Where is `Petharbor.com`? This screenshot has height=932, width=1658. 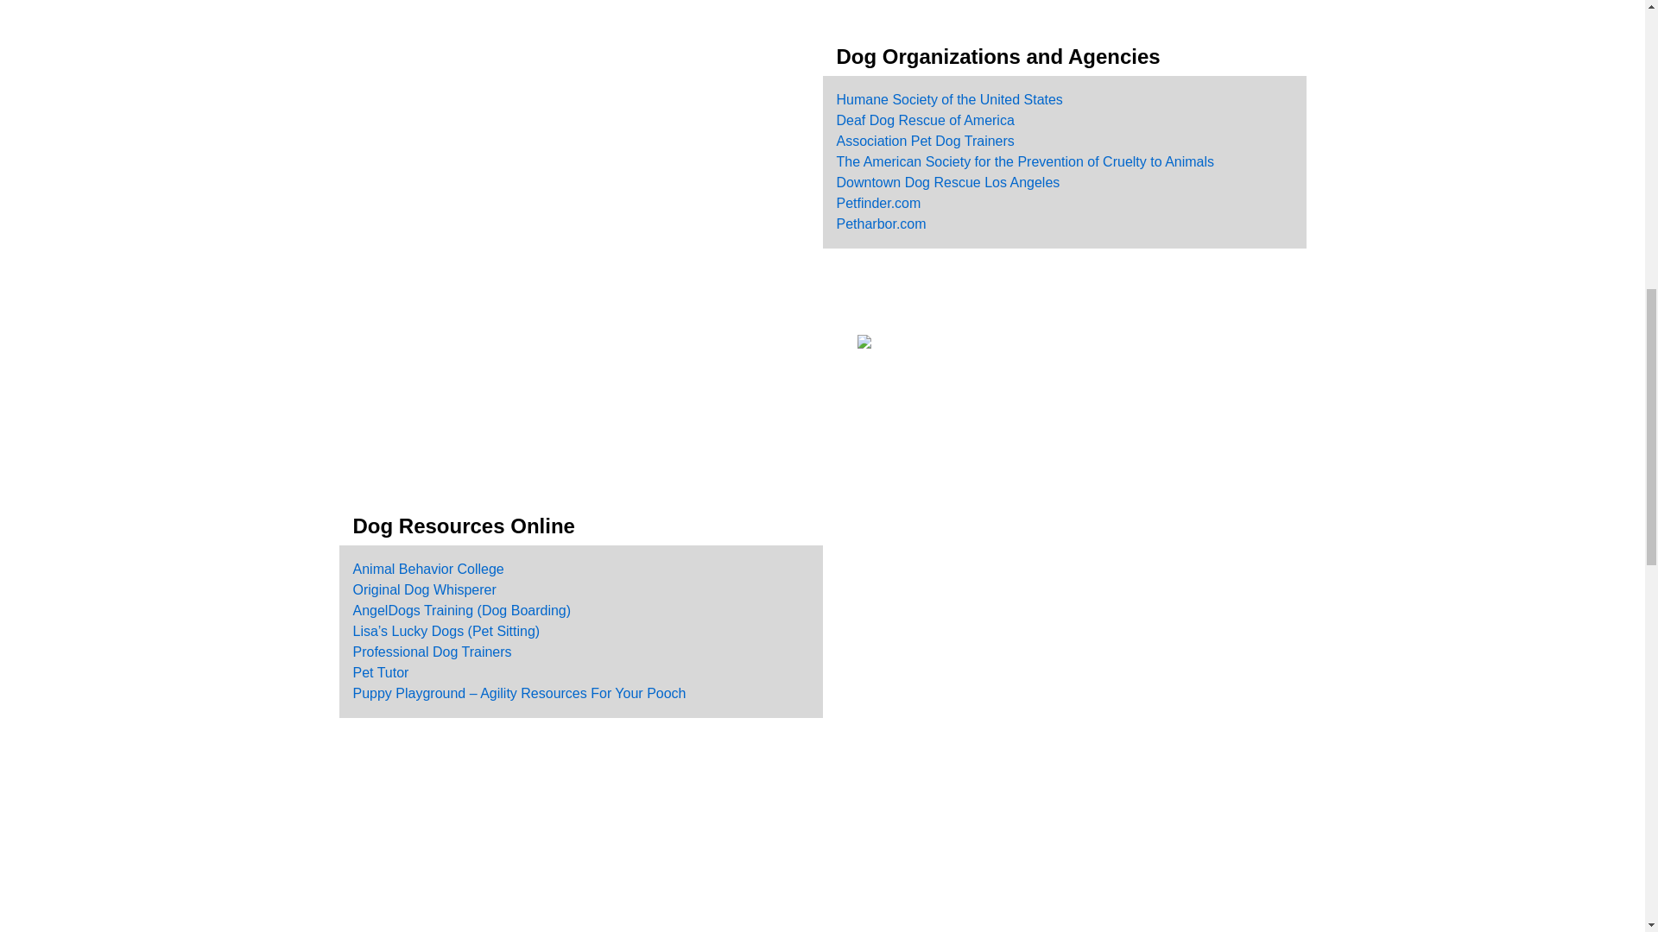 Petharbor.com is located at coordinates (880, 223).